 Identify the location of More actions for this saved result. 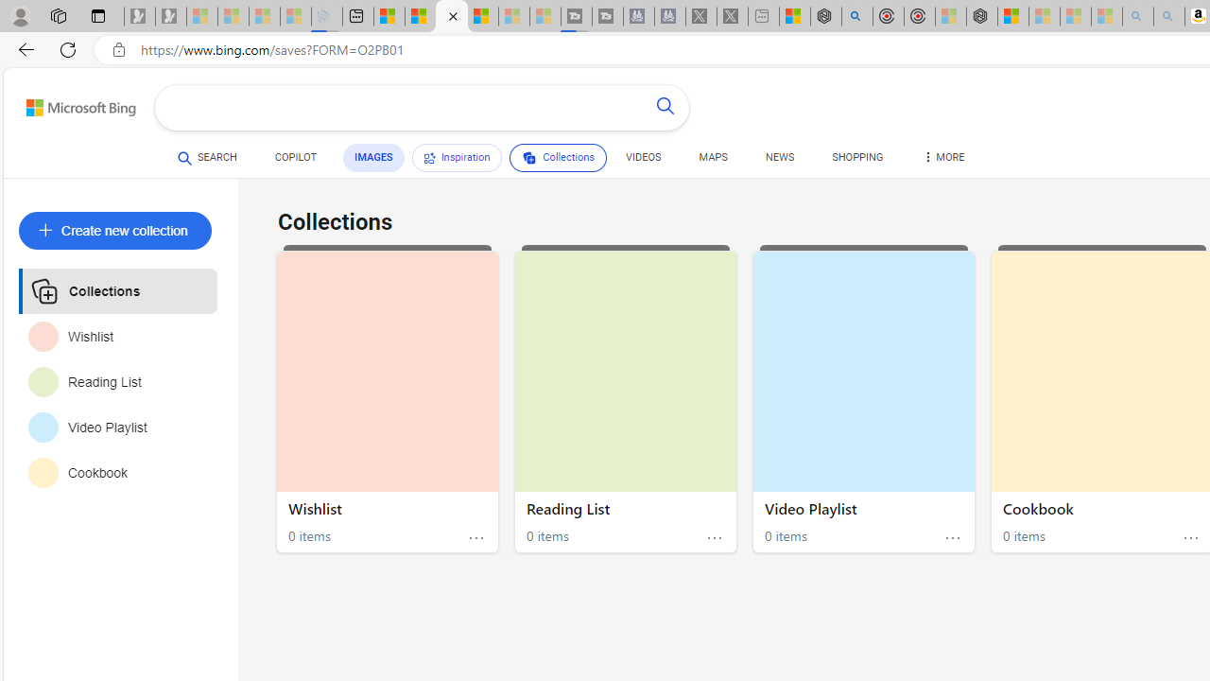
(1190, 539).